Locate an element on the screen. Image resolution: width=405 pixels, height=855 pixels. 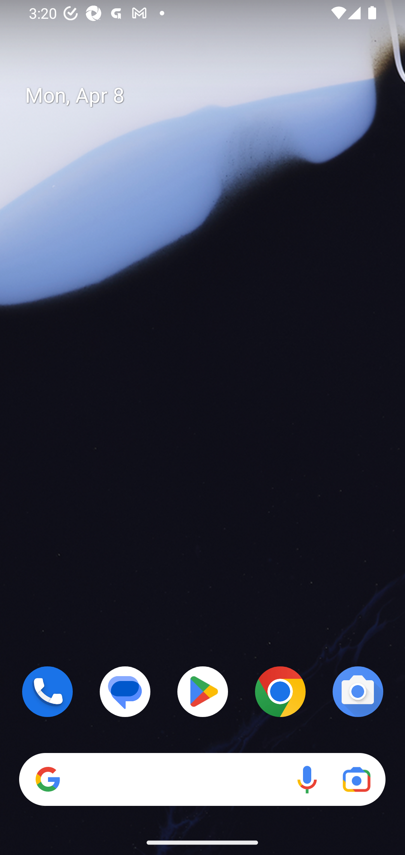
Chrome is located at coordinates (280, 691).